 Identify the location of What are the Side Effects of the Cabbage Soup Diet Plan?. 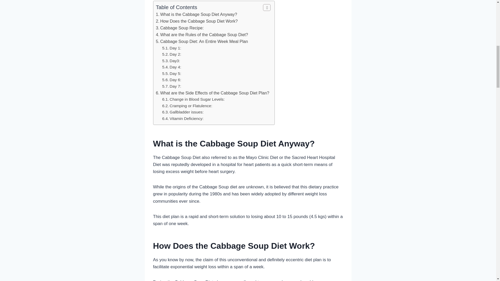
(212, 93).